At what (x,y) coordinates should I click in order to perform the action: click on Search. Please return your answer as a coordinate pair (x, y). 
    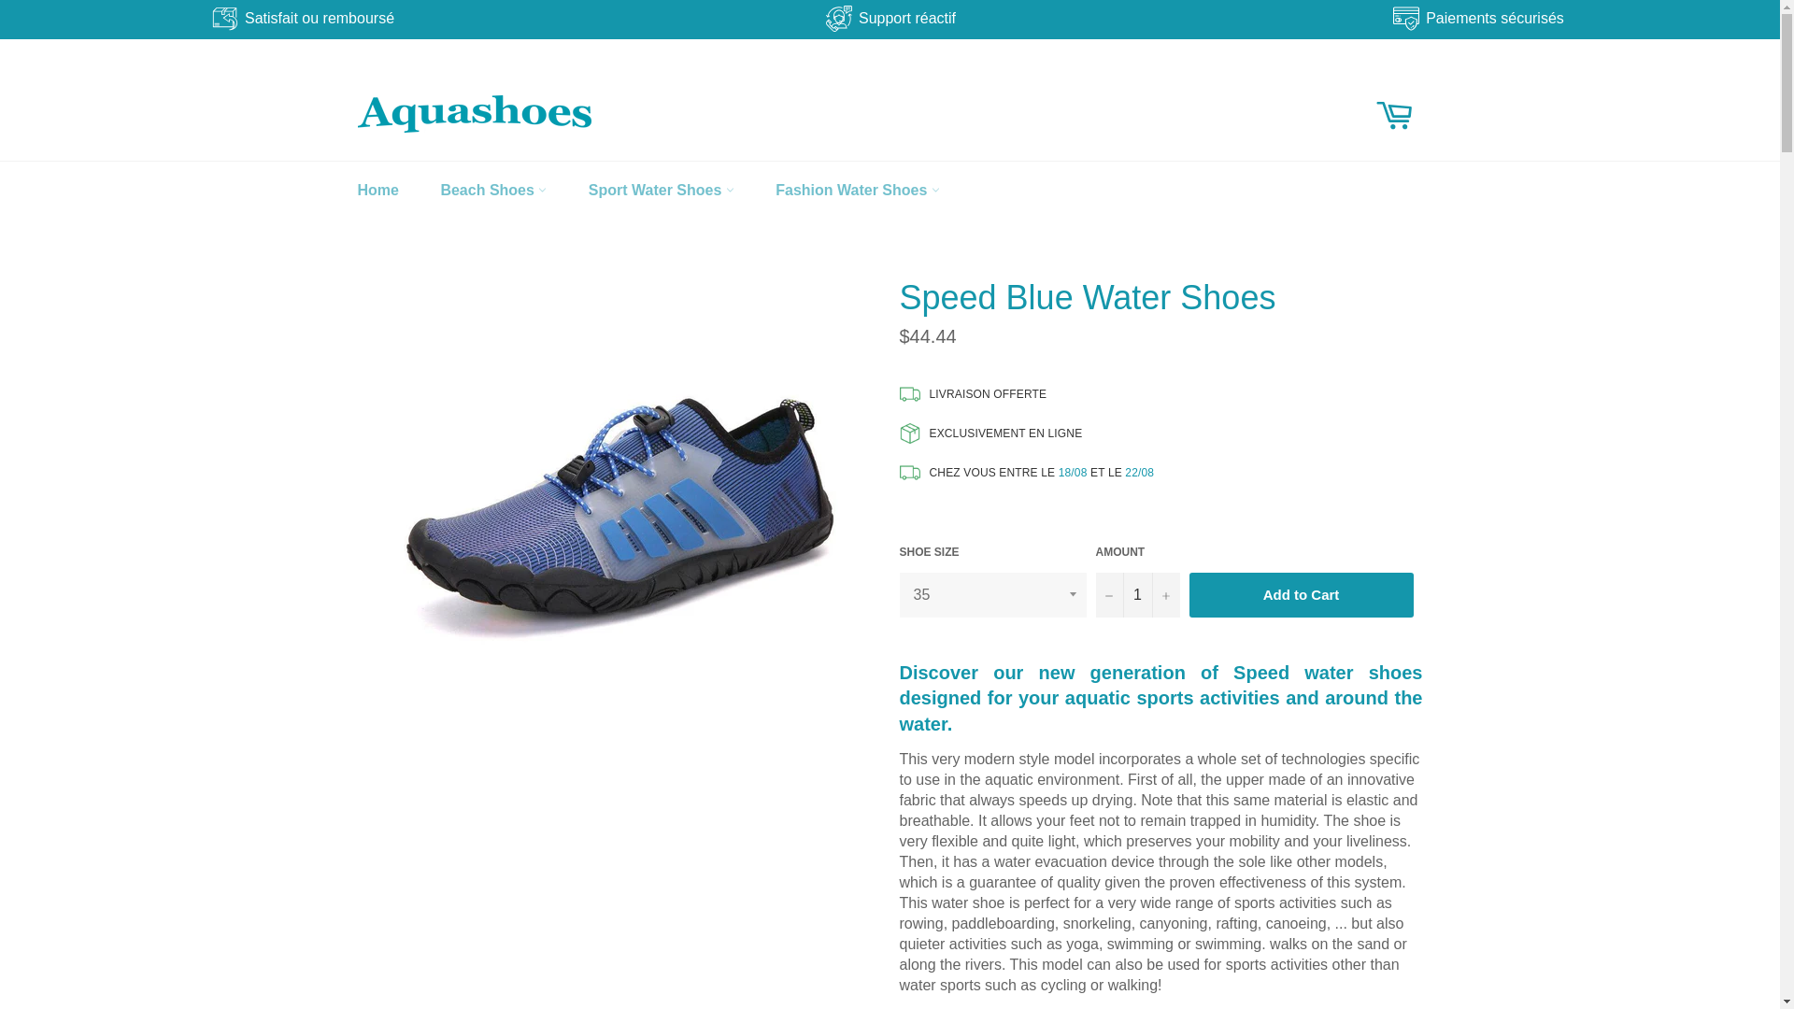
    Looking at the image, I should click on (1356, 95).